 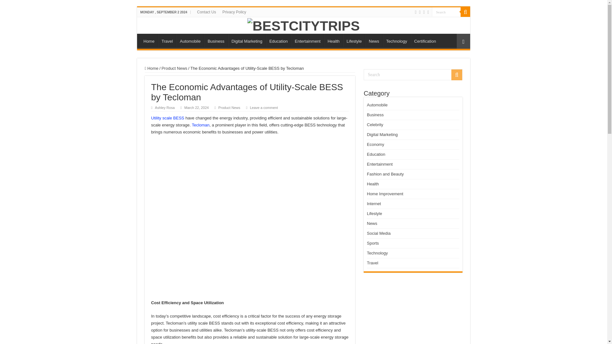 I want to click on BESTCITYTRIPS, so click(x=303, y=25).